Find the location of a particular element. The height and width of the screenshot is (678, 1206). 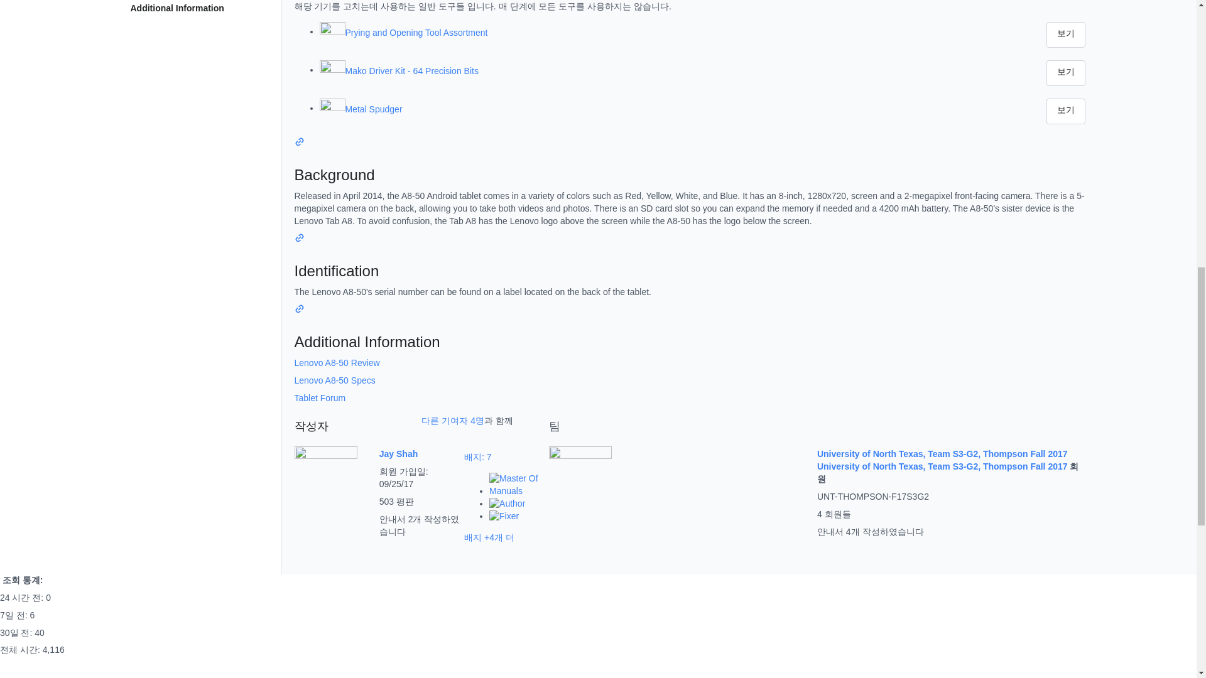

Lenovo A8-50 Specs is located at coordinates (334, 380).